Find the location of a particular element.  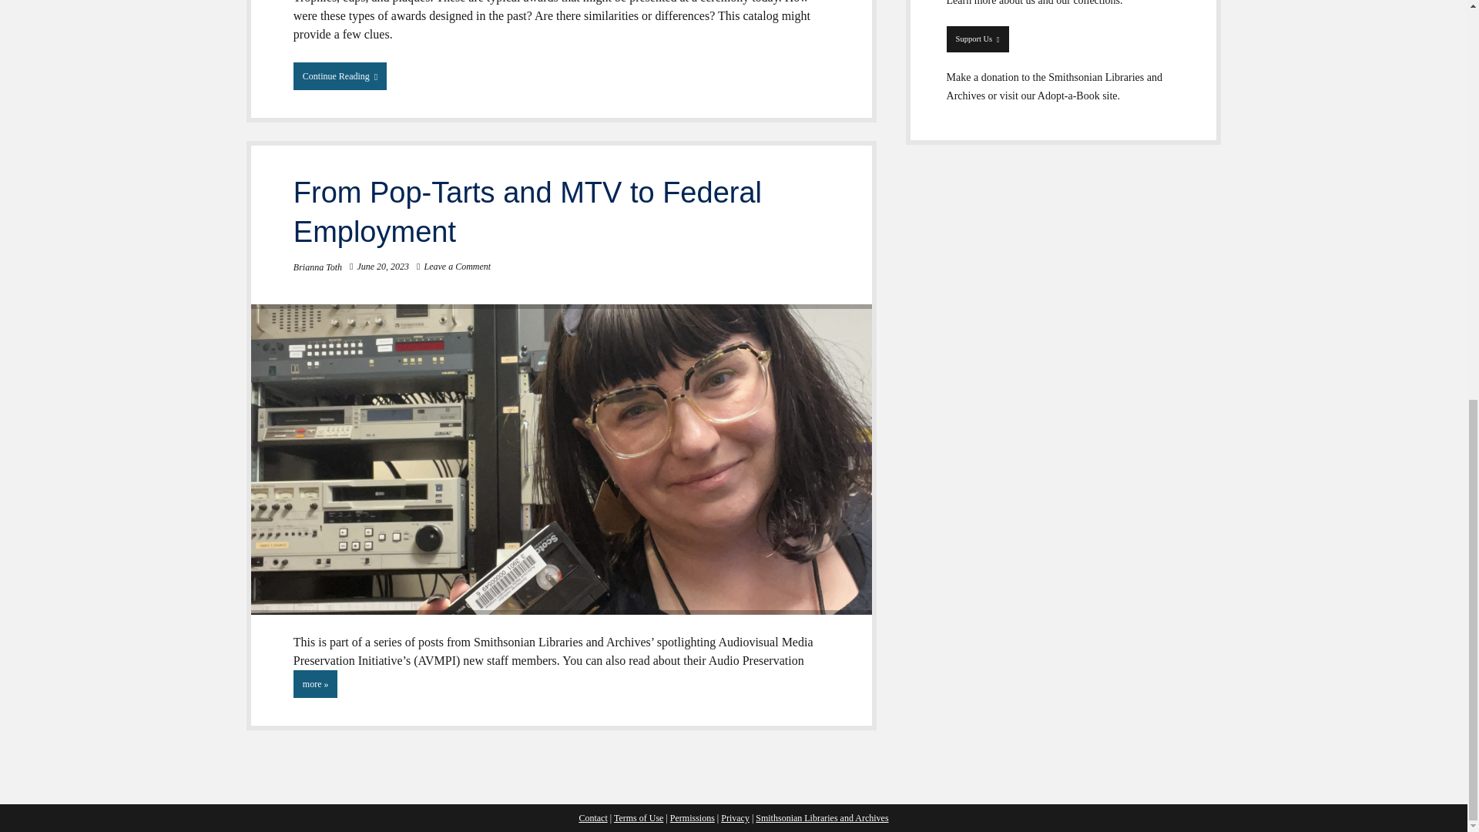

Terms of Use is located at coordinates (977, 39).